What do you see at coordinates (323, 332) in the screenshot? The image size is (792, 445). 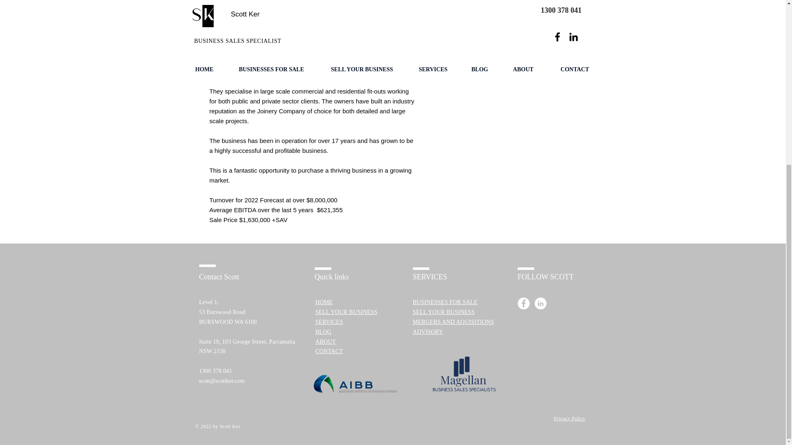 I see `BLOG` at bounding box center [323, 332].